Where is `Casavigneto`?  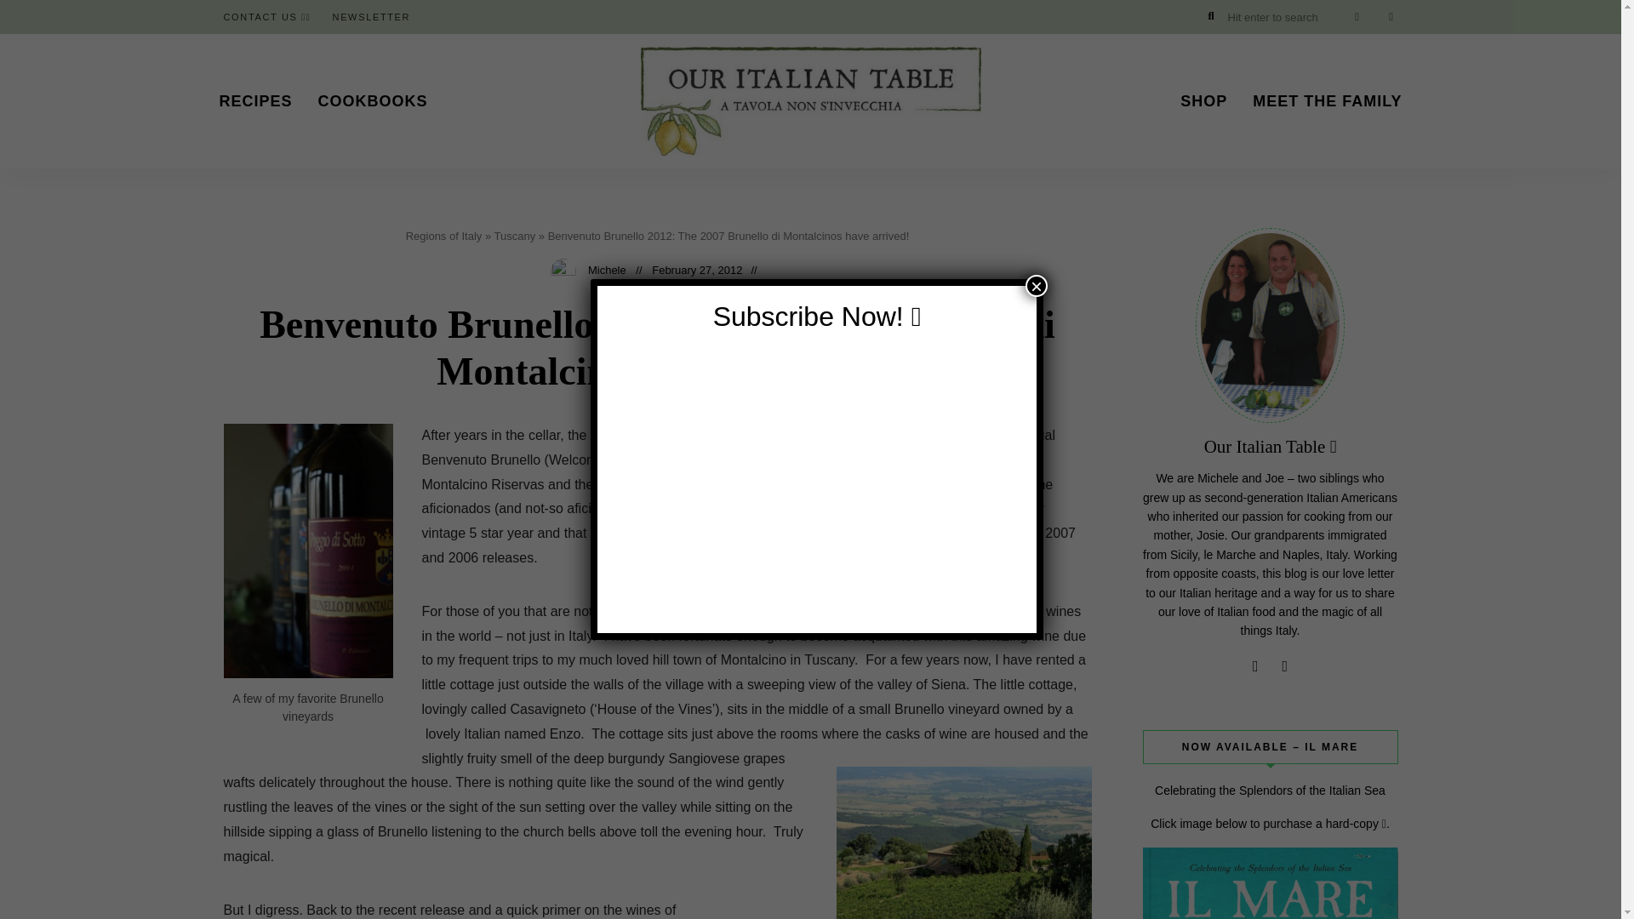 Casavigneto is located at coordinates (963, 842).